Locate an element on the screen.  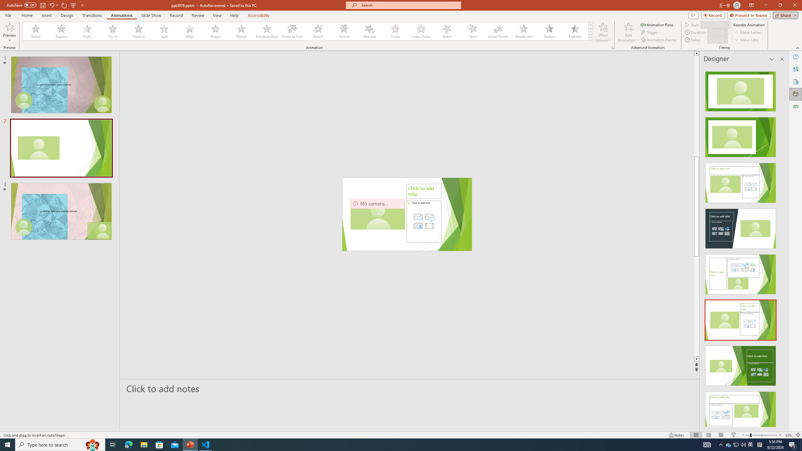
File Tab is located at coordinates (8, 15).